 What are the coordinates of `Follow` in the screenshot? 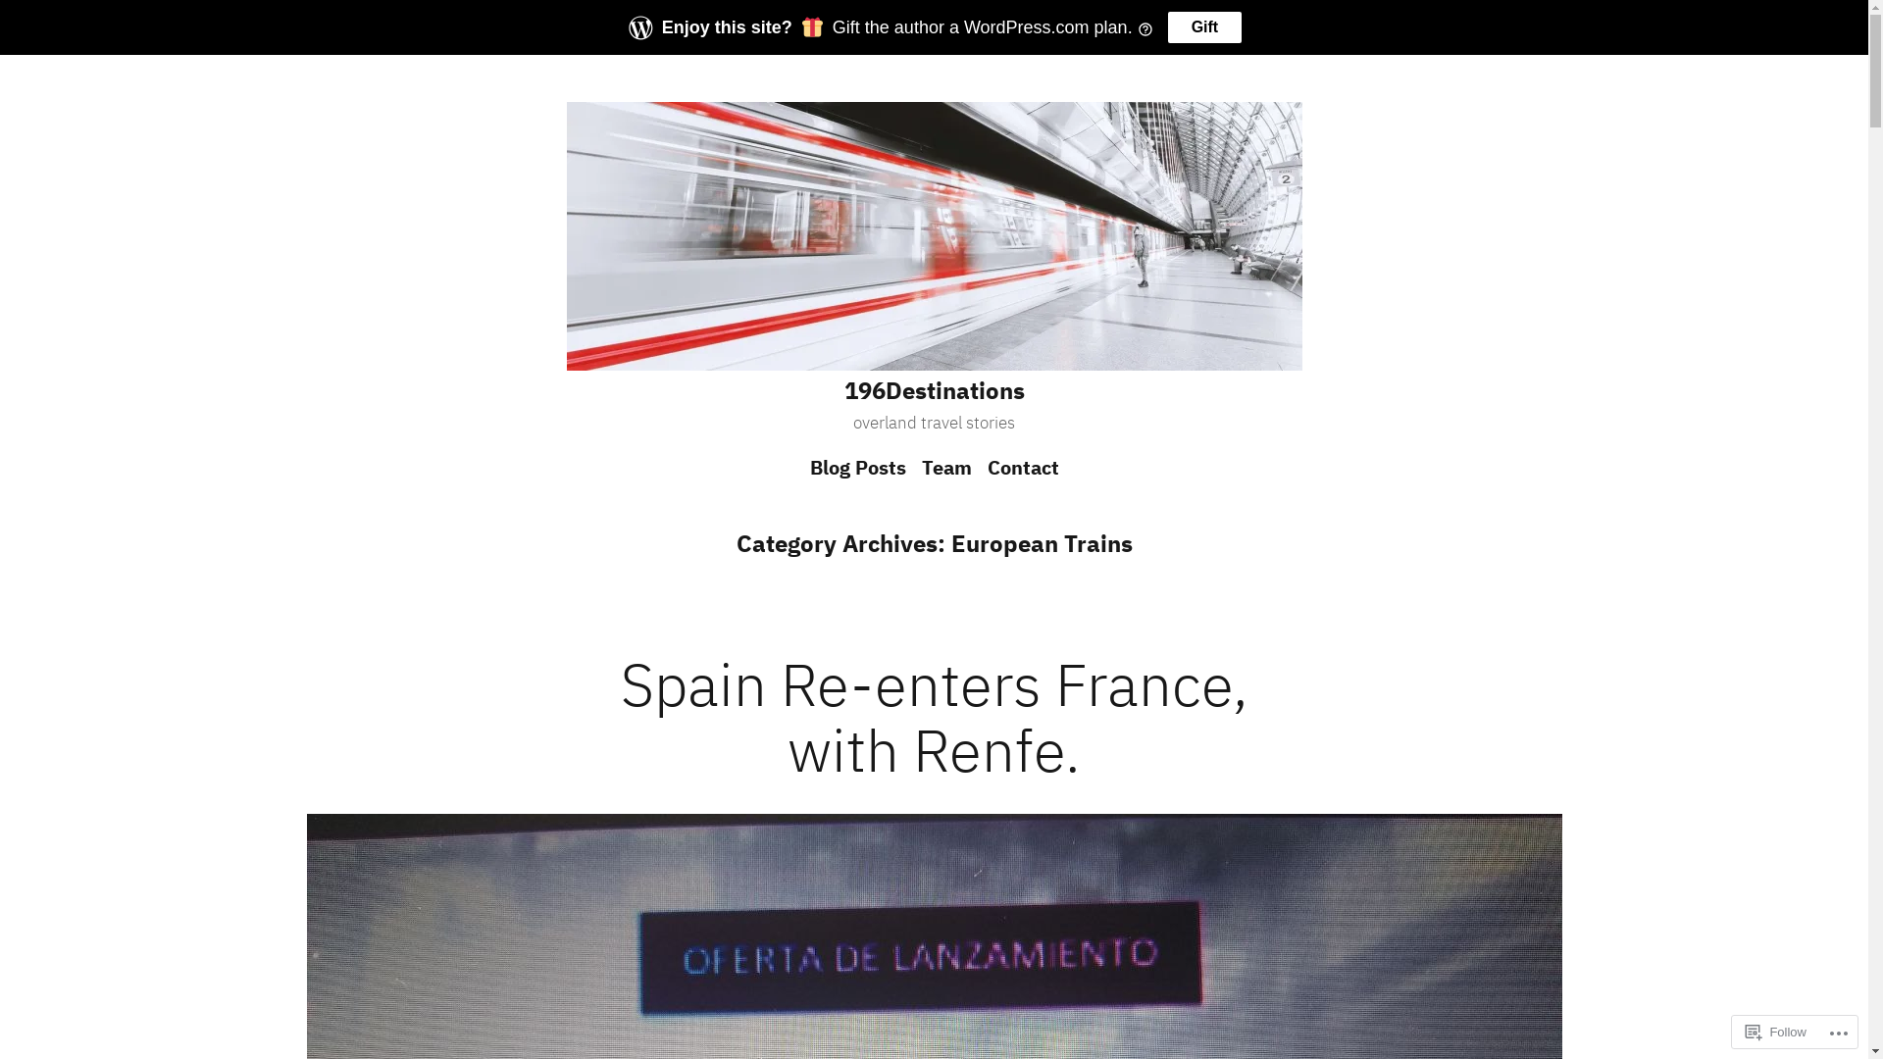 It's located at (1776, 1032).